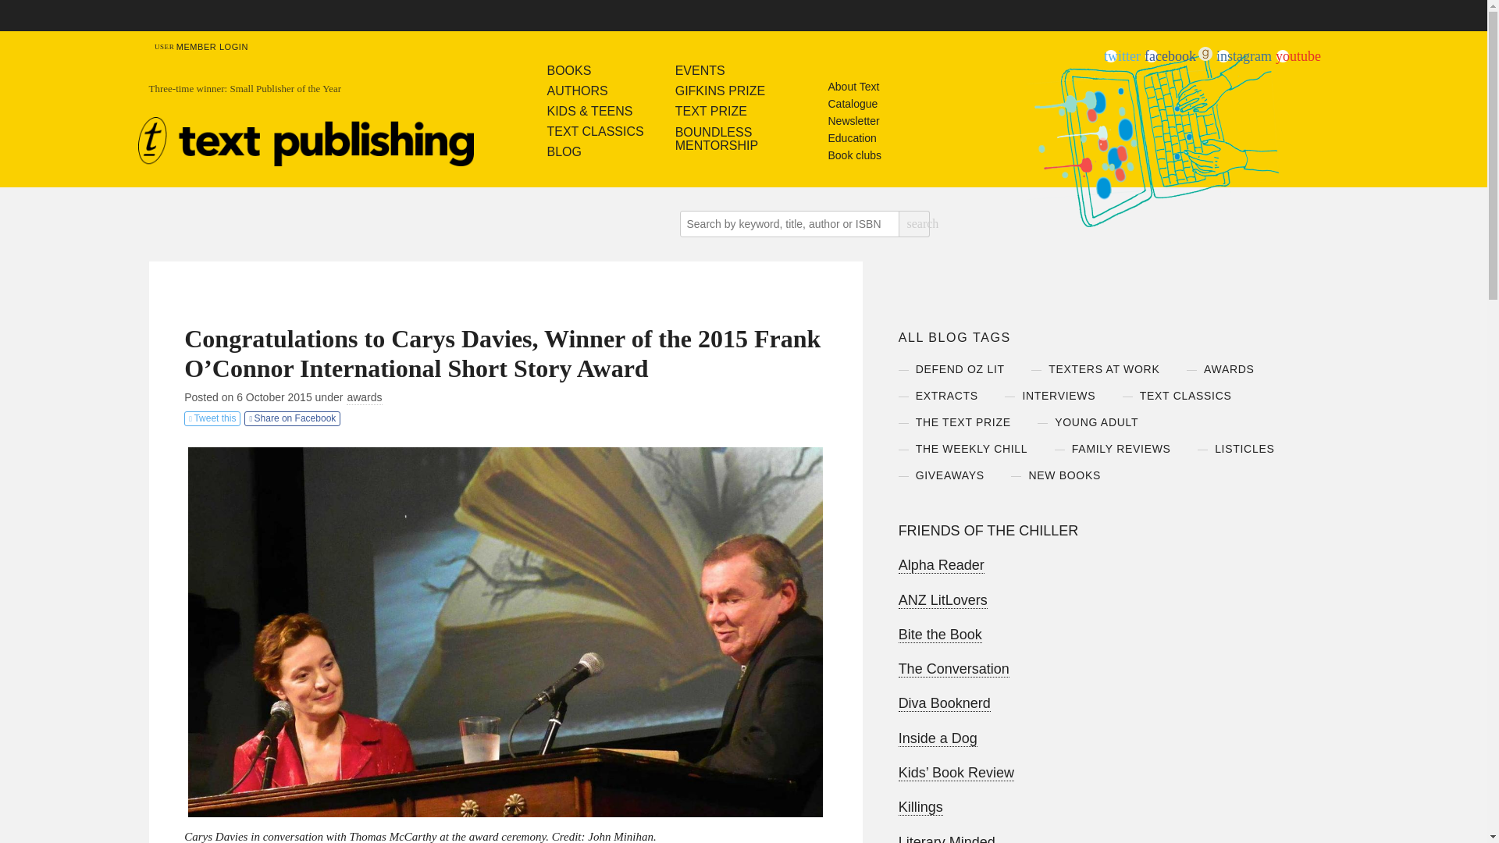  What do you see at coordinates (595, 151) in the screenshot?
I see `GIFKINS PRIZE` at bounding box center [595, 151].